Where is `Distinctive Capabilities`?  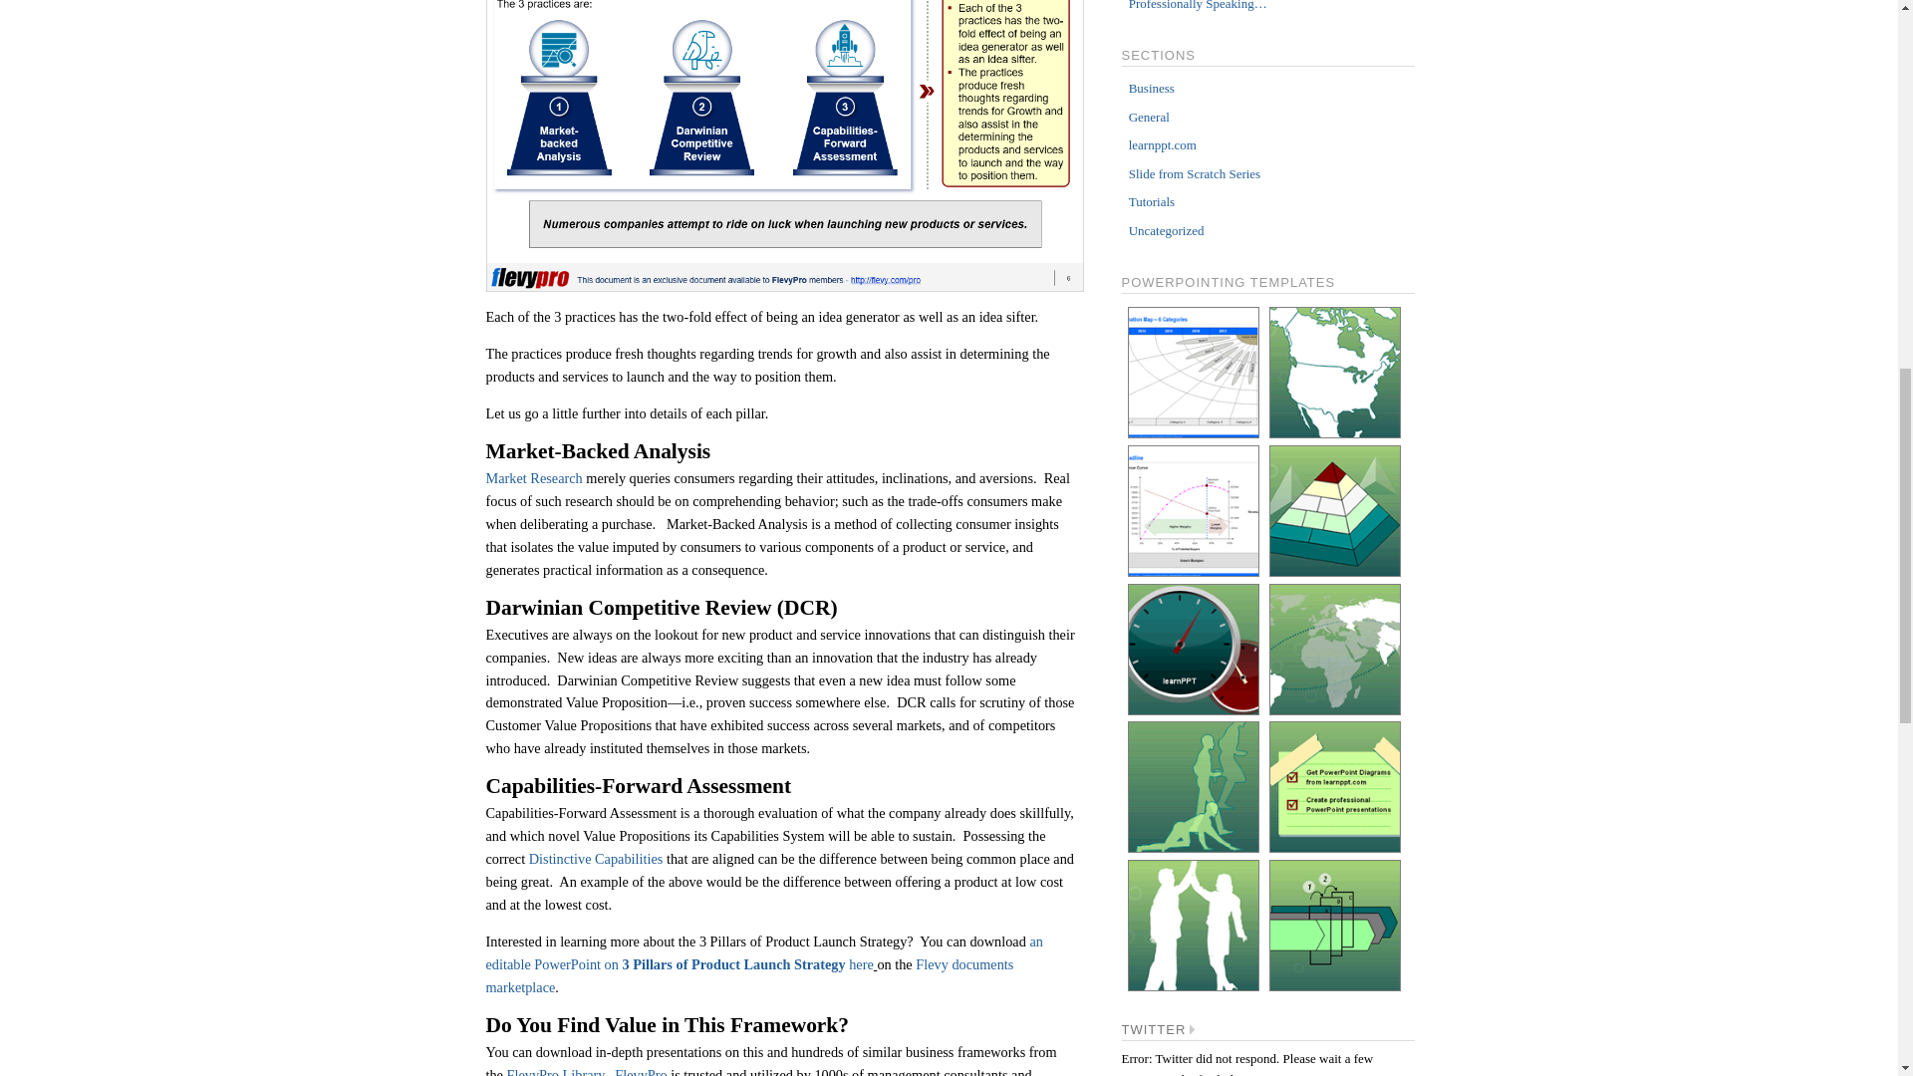
Distinctive Capabilities is located at coordinates (596, 859).